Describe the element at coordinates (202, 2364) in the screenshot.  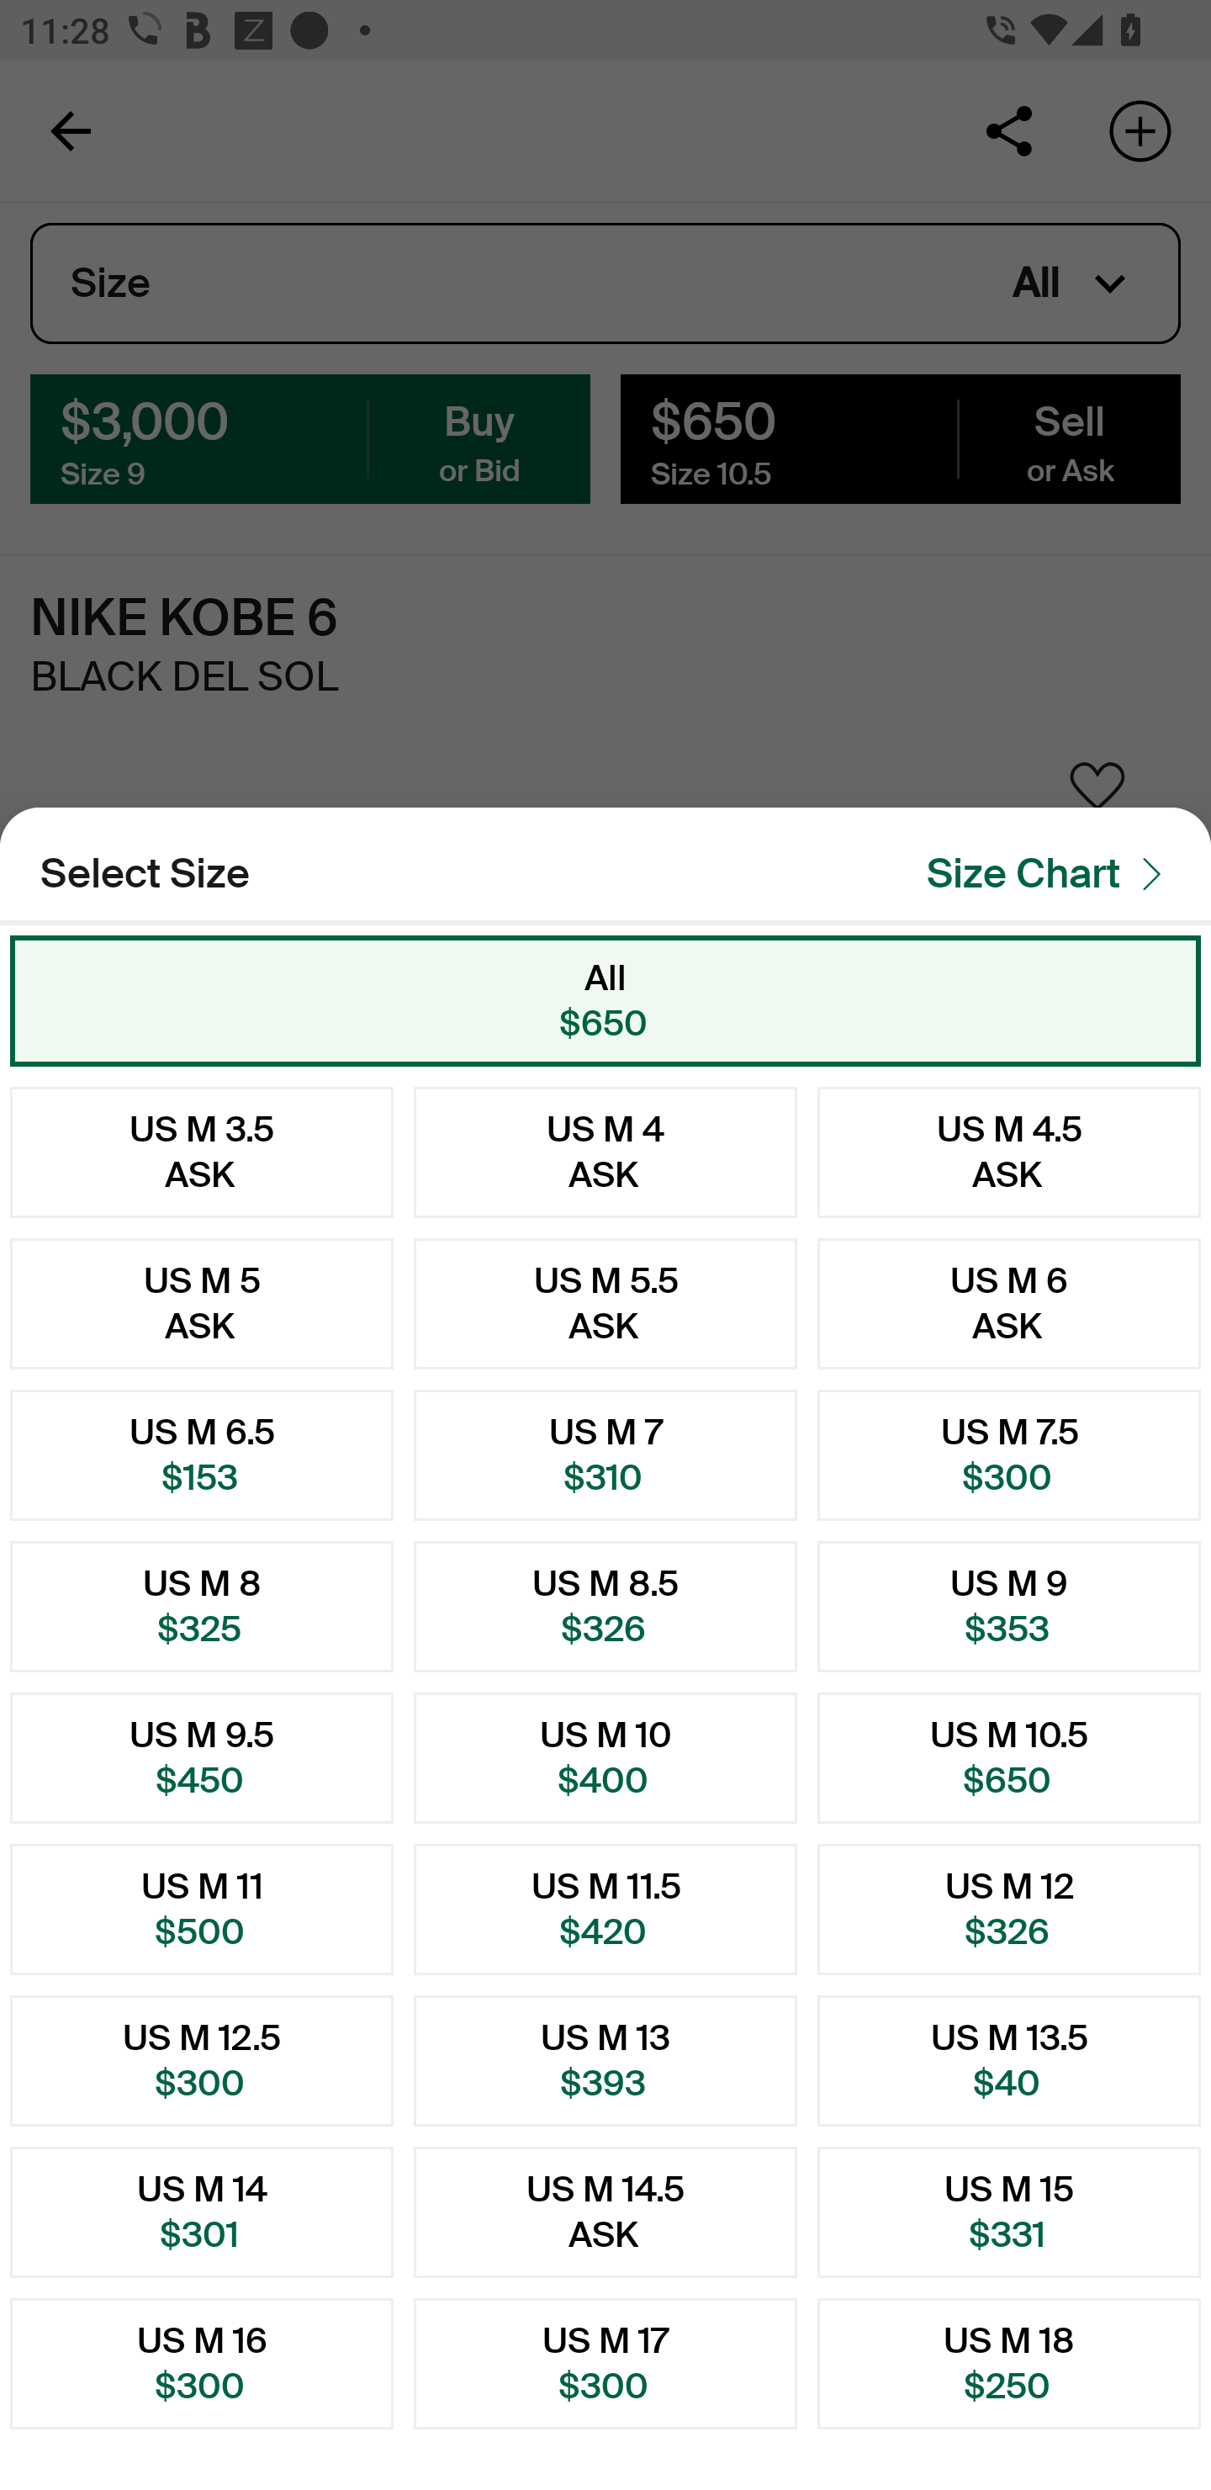
I see `US M 16 $300` at that location.